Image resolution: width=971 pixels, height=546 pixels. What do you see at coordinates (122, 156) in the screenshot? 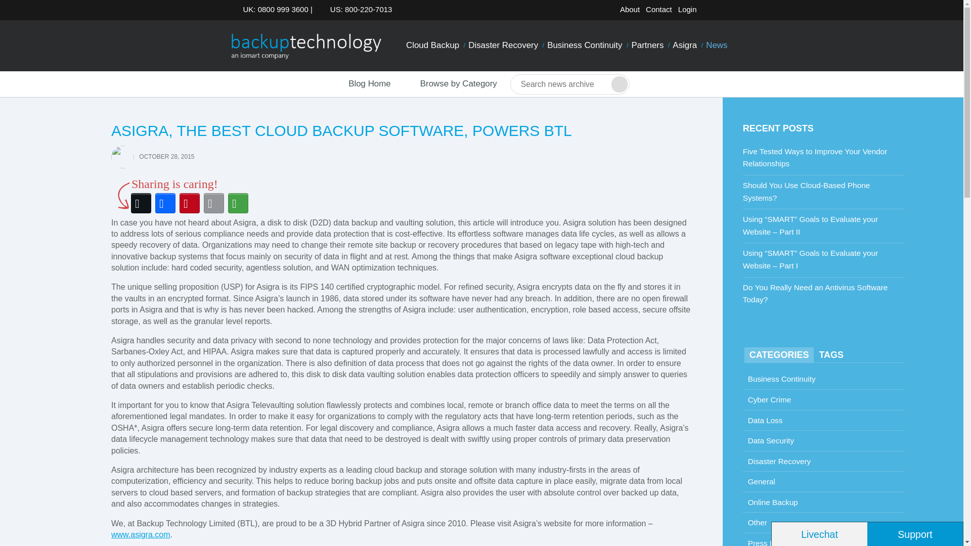
I see `View all posts by Kris Price.` at bounding box center [122, 156].